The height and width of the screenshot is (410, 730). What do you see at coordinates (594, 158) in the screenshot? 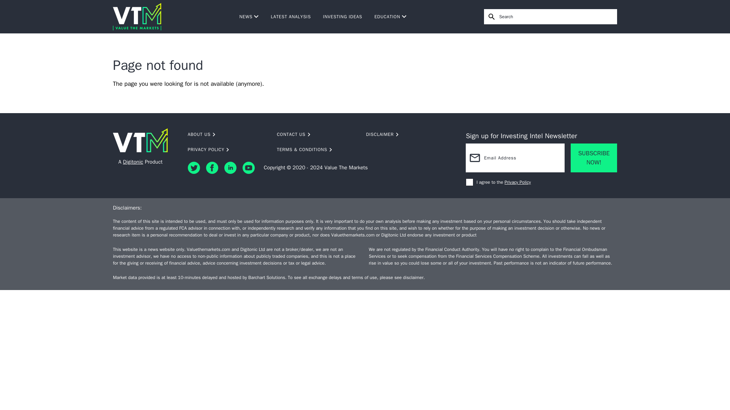
I see `SUBSCRIBE NOW!` at bounding box center [594, 158].